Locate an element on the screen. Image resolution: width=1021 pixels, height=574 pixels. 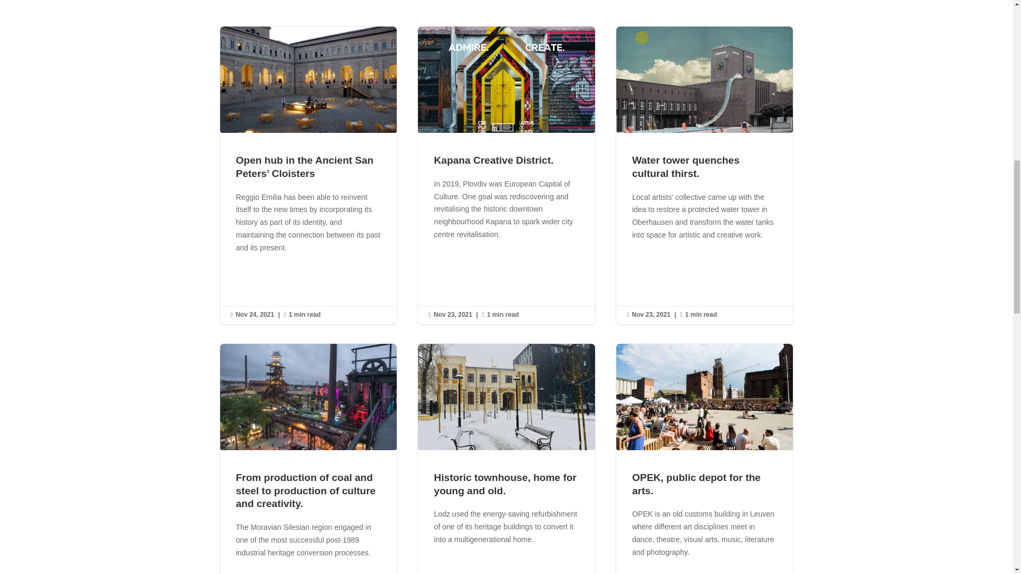
Historic townhouse, home for young and old. is located at coordinates (505, 484).